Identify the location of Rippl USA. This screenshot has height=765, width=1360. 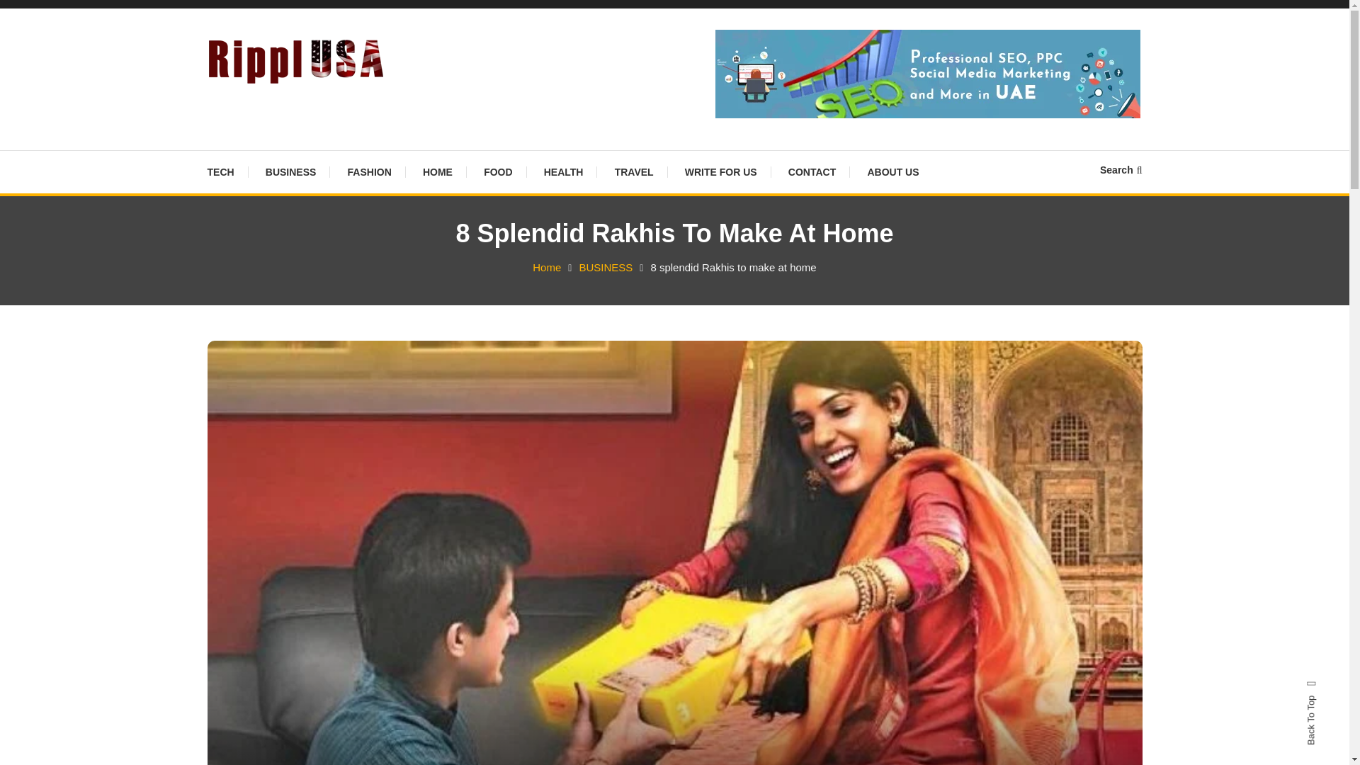
(269, 105).